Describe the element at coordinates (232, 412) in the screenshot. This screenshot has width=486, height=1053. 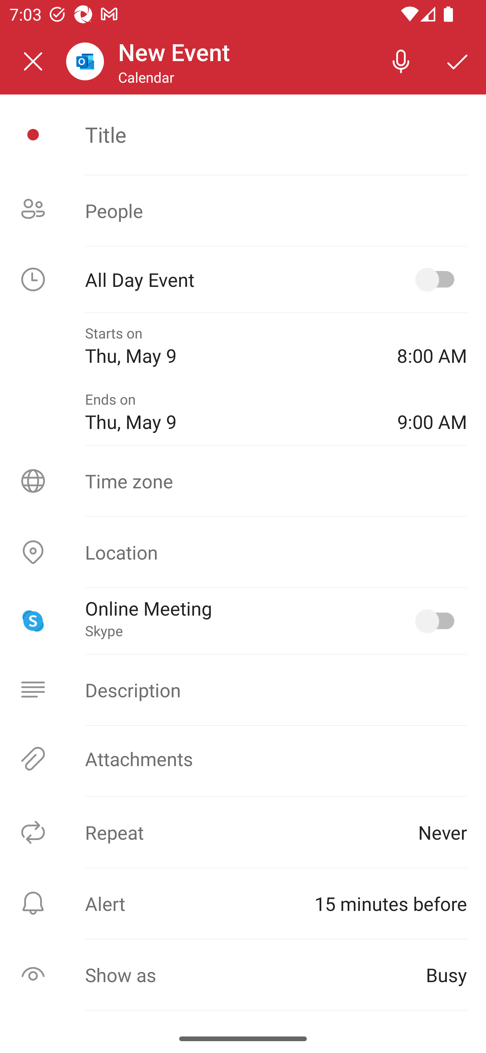
I see `Ends on Thu, May 9` at that location.